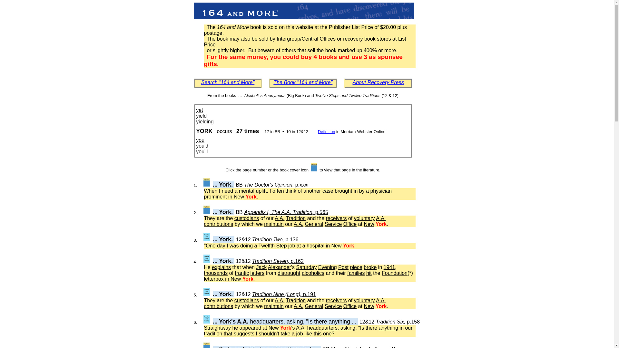 The width and height of the screenshot is (619, 348). I want to click on tradition, so click(213, 334).